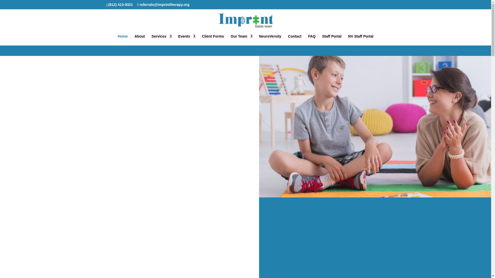 Image resolution: width=495 pixels, height=278 pixels. I want to click on Client Forms, so click(213, 40).